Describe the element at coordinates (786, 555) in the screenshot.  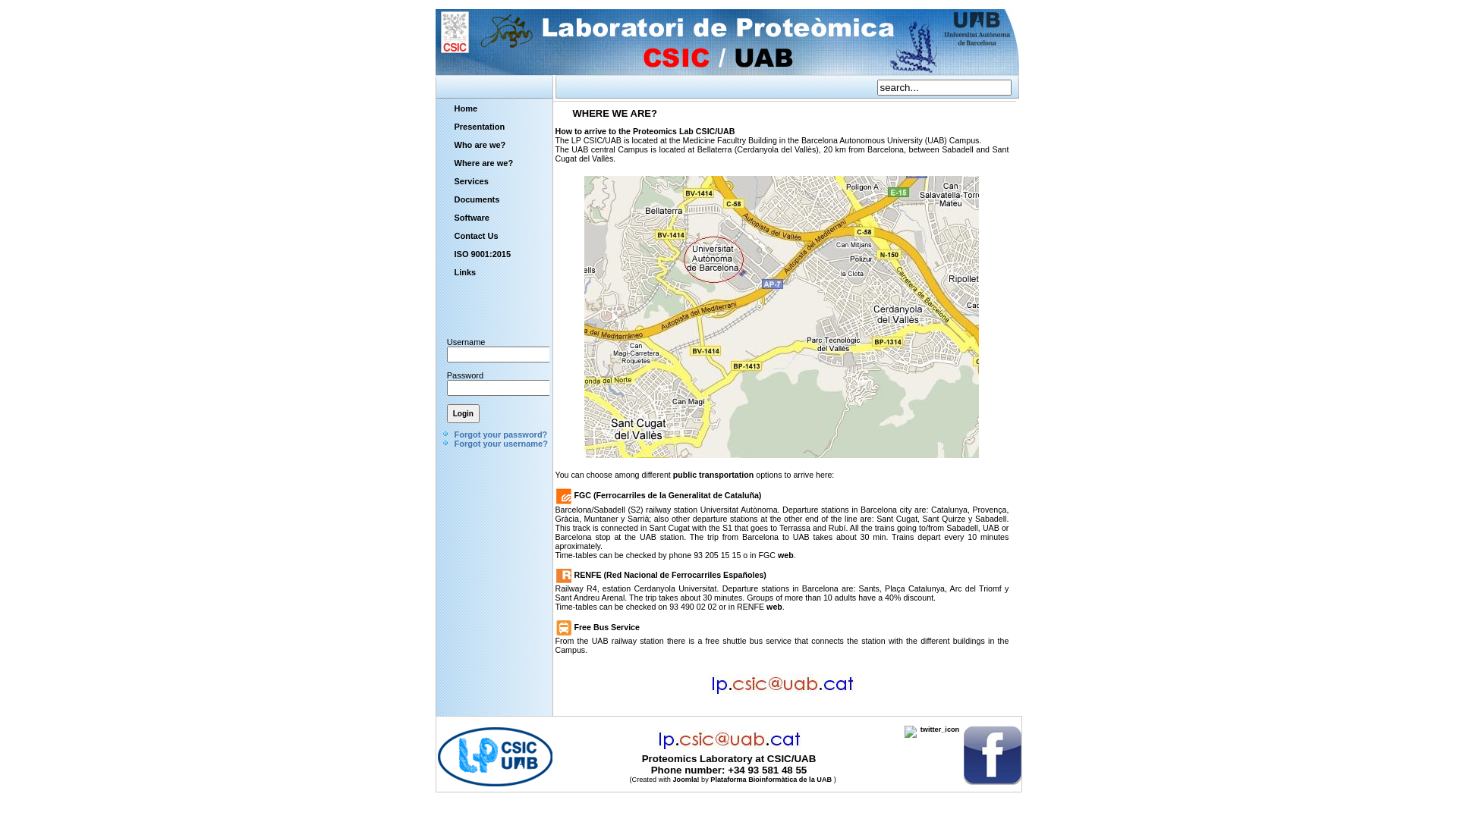
I see `web` at that location.